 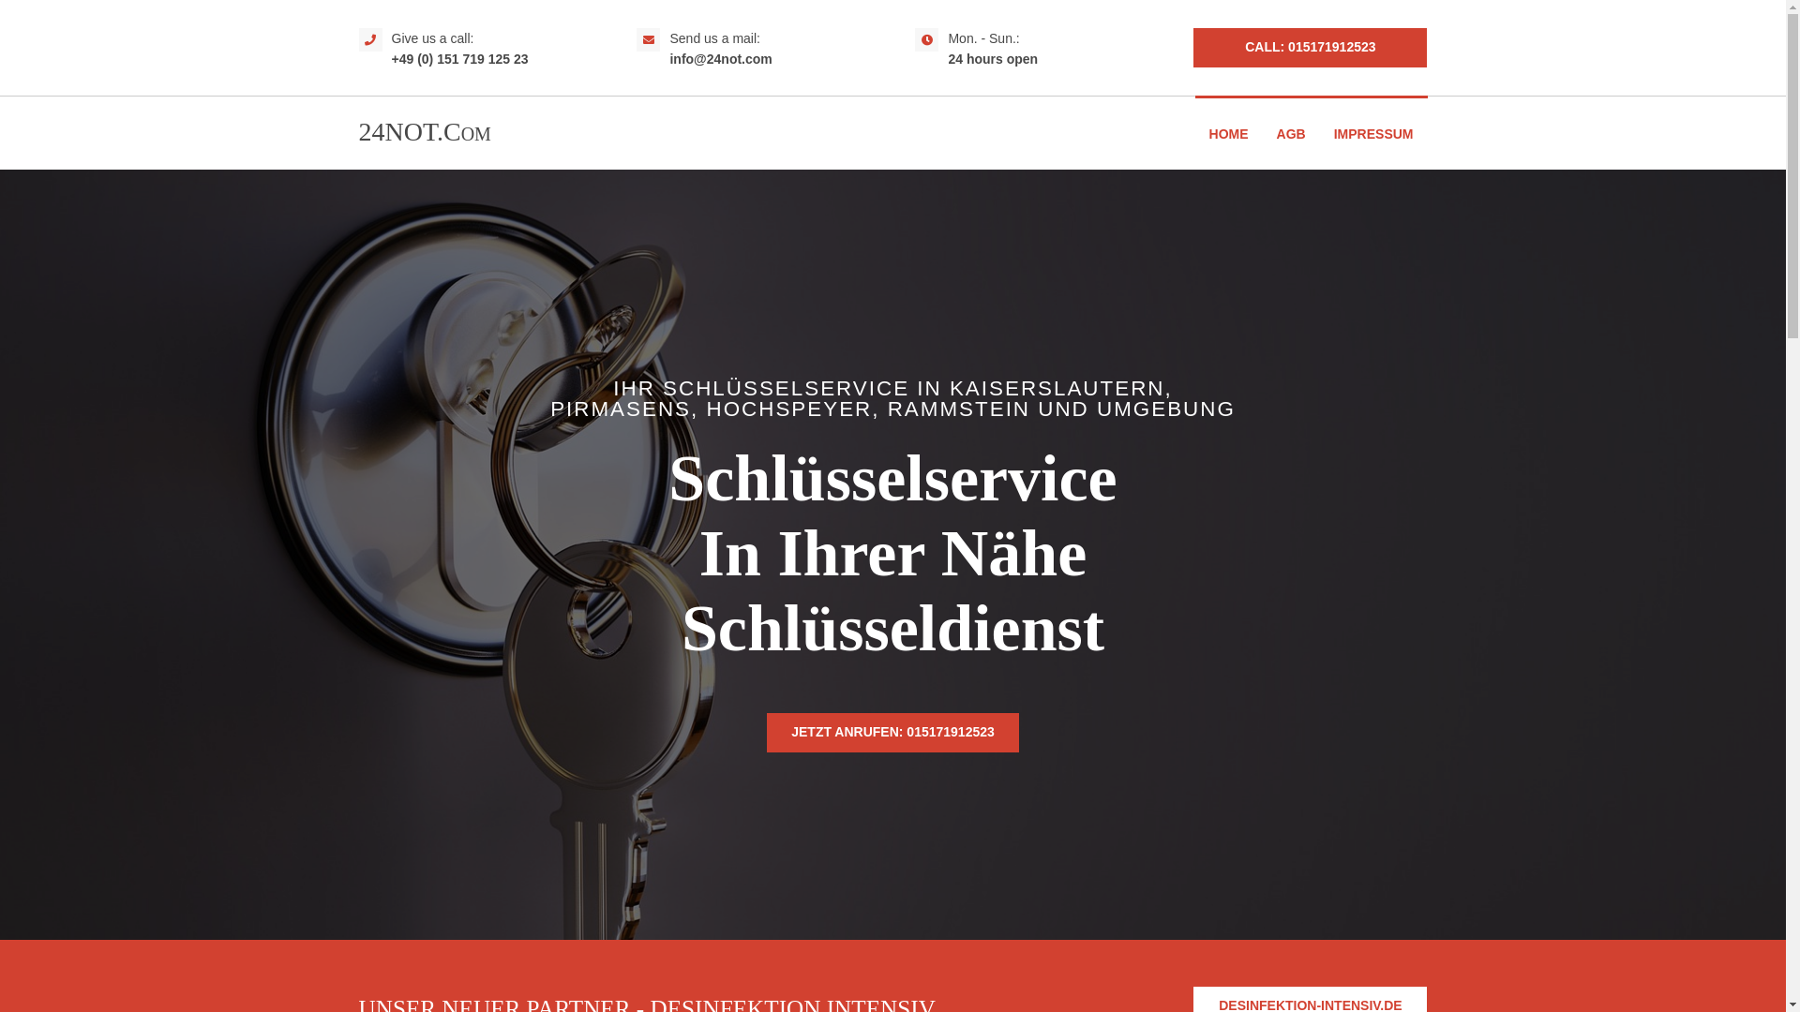 What do you see at coordinates (1311, 48) in the screenshot?
I see `CALL: 015171912523` at bounding box center [1311, 48].